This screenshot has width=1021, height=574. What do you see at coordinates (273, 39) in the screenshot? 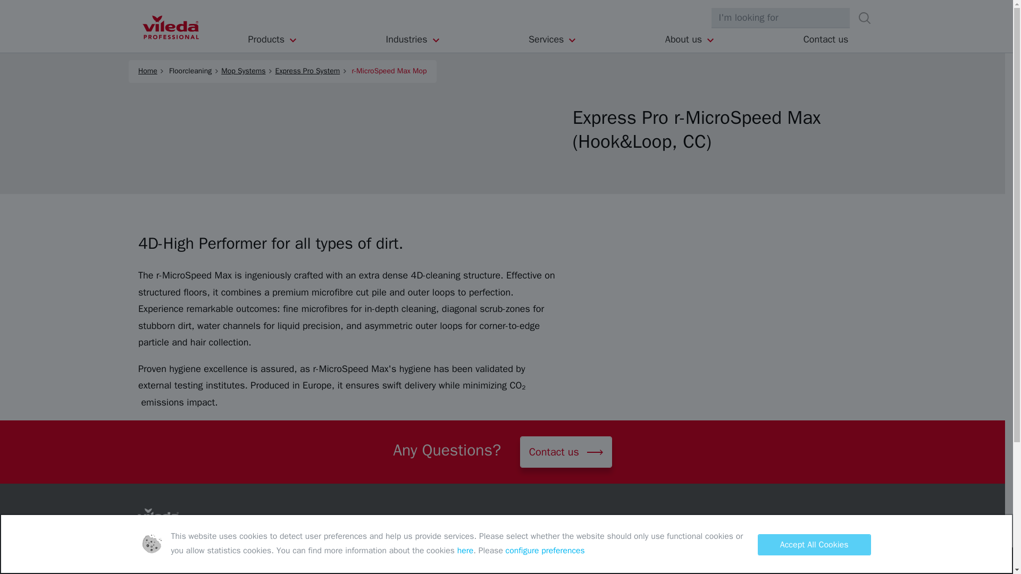
I see `Products` at bounding box center [273, 39].